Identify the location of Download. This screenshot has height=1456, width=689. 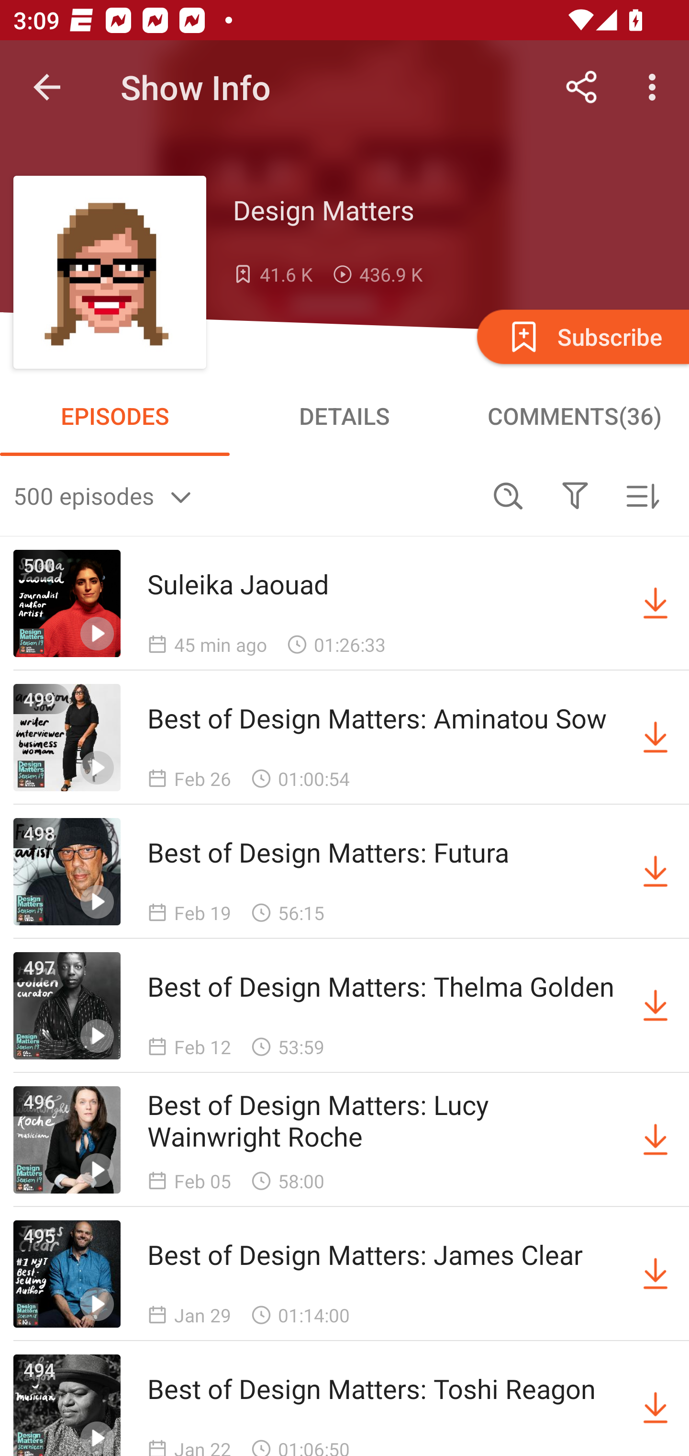
(656, 1274).